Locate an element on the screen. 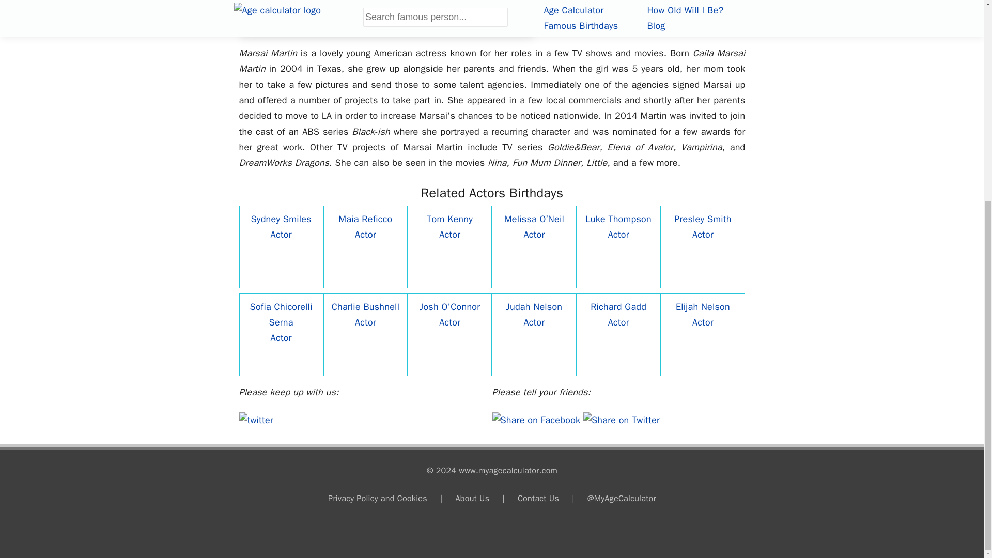  About Us is located at coordinates (472, 498).